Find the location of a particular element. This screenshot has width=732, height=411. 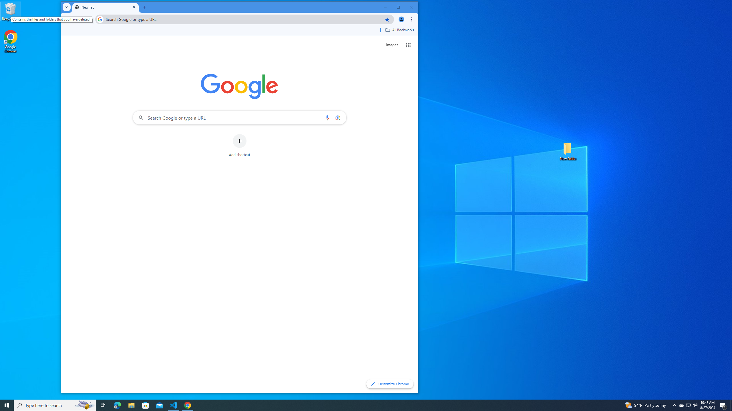

Recycle Bin is located at coordinates (11, 11).